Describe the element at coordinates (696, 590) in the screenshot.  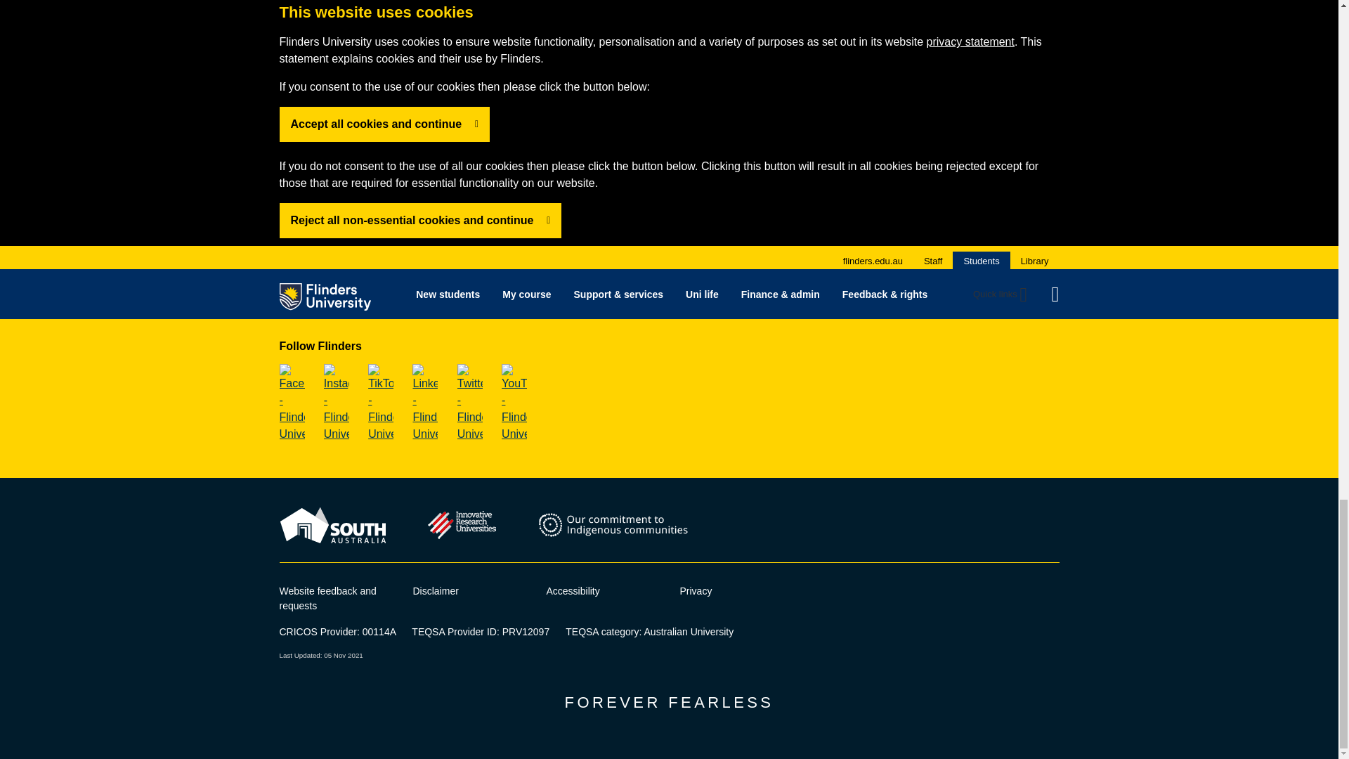
I see `Privacy` at that location.